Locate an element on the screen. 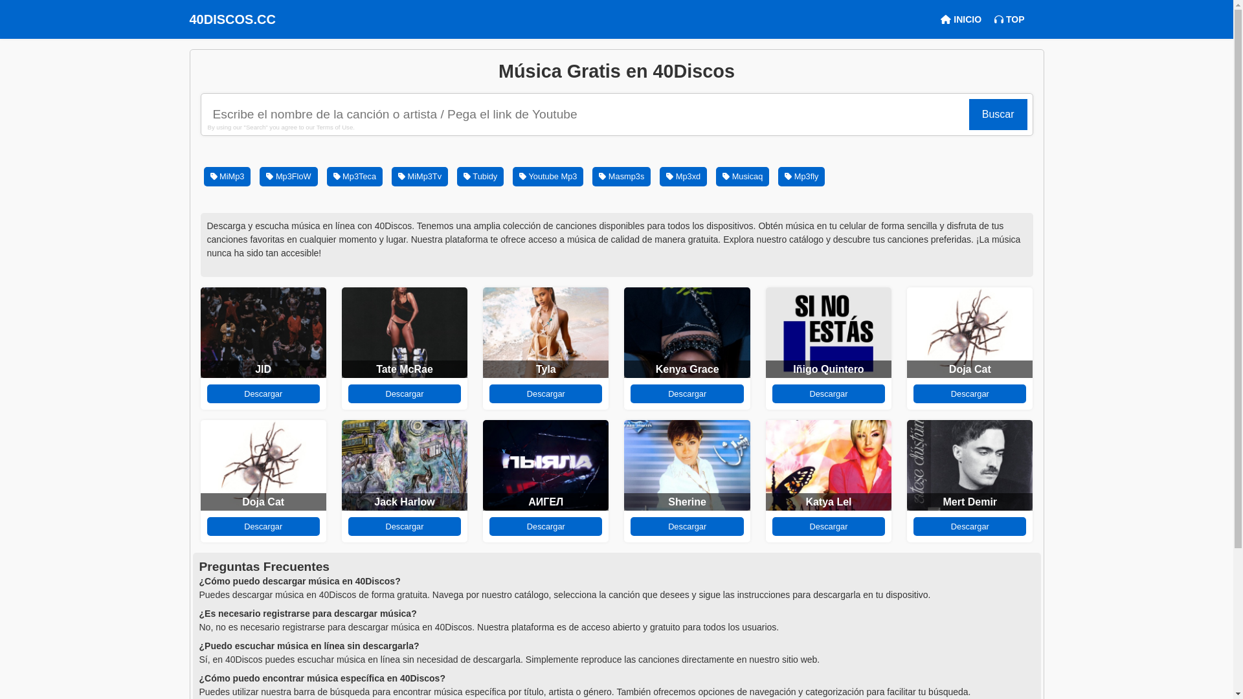 The height and width of the screenshot is (699, 1243). Descargar is located at coordinates (829, 527).